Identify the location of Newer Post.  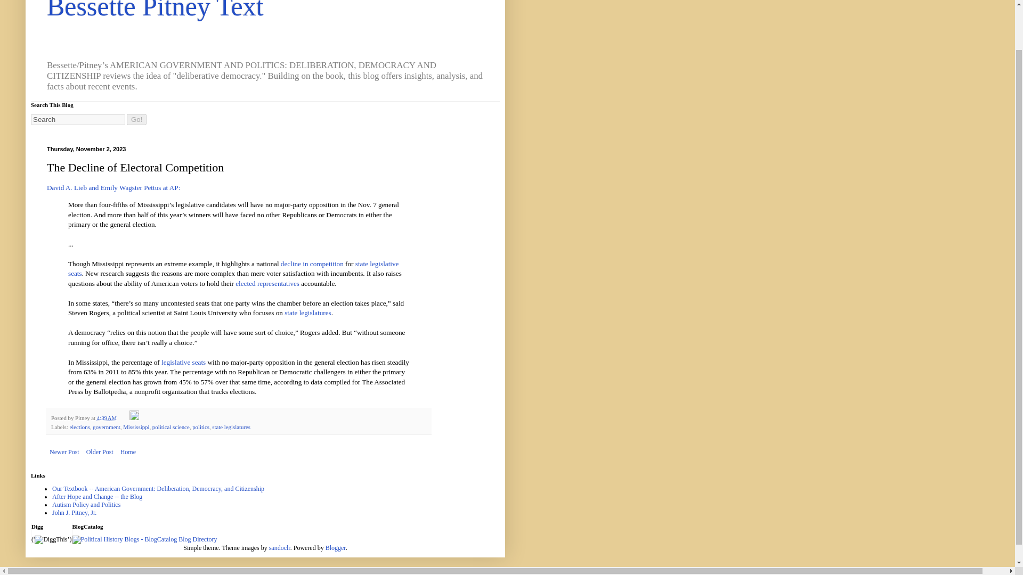
(64, 451).